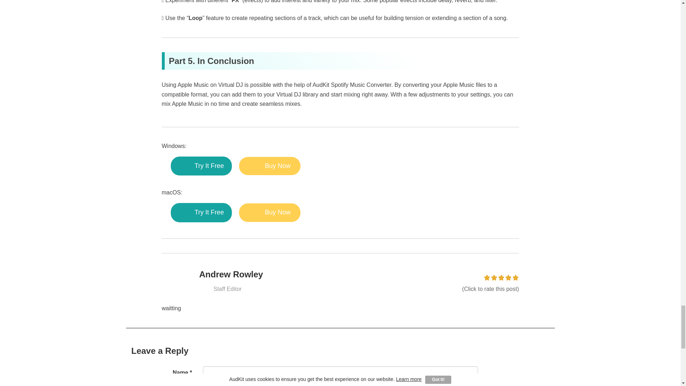 This screenshot has width=686, height=386. What do you see at coordinates (201, 166) in the screenshot?
I see `Try It Free` at bounding box center [201, 166].